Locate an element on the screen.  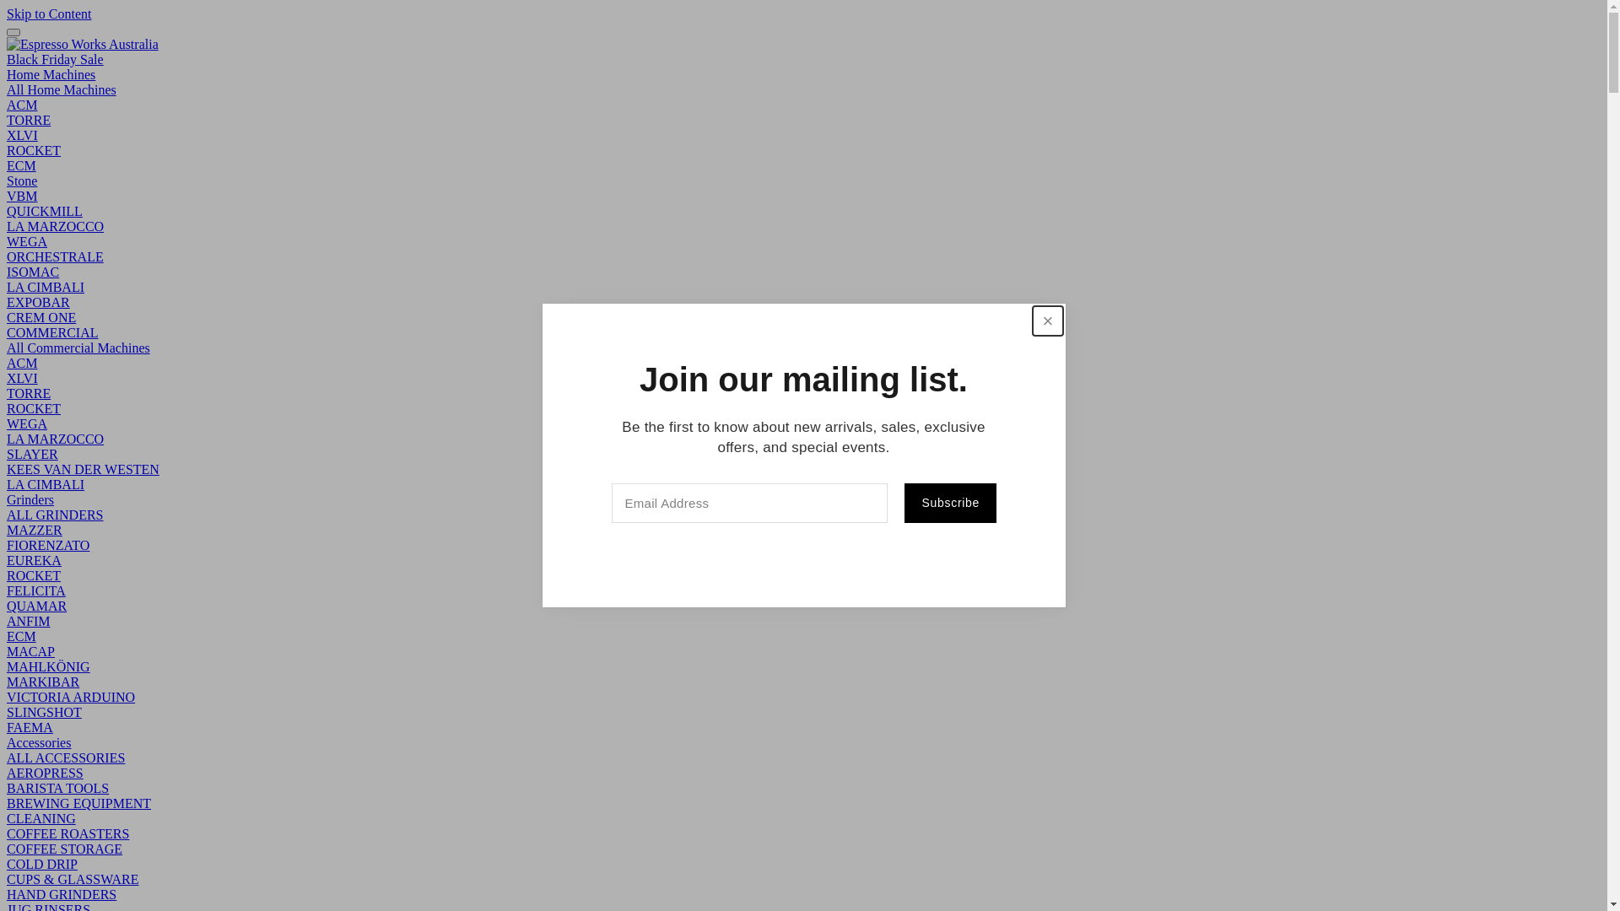
ROCKET is located at coordinates (34, 150).